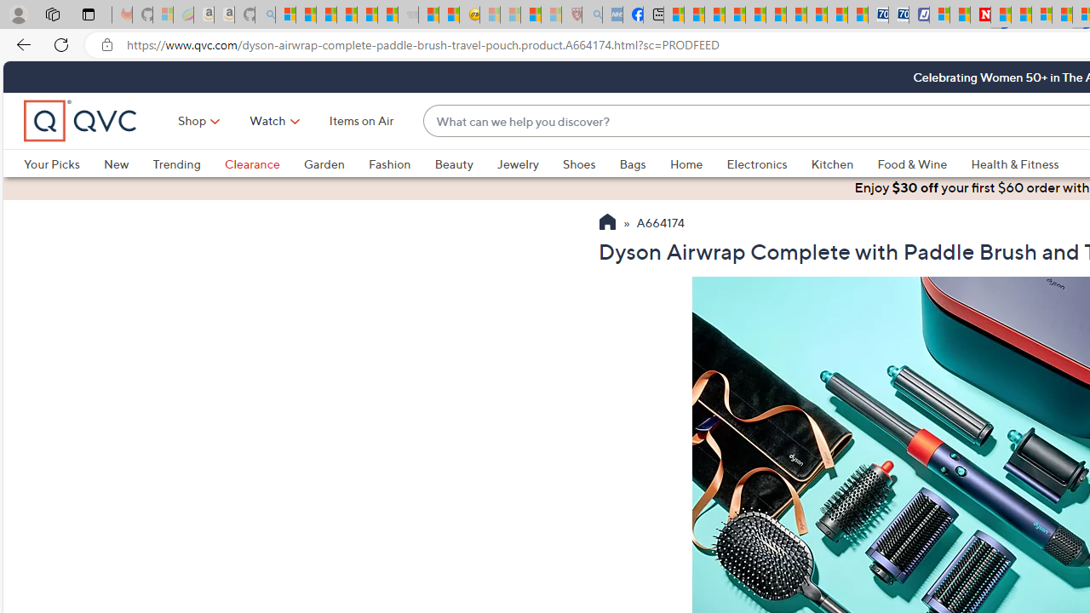 Image resolution: width=1090 pixels, height=613 pixels. What do you see at coordinates (465, 163) in the screenshot?
I see `Beauty` at bounding box center [465, 163].